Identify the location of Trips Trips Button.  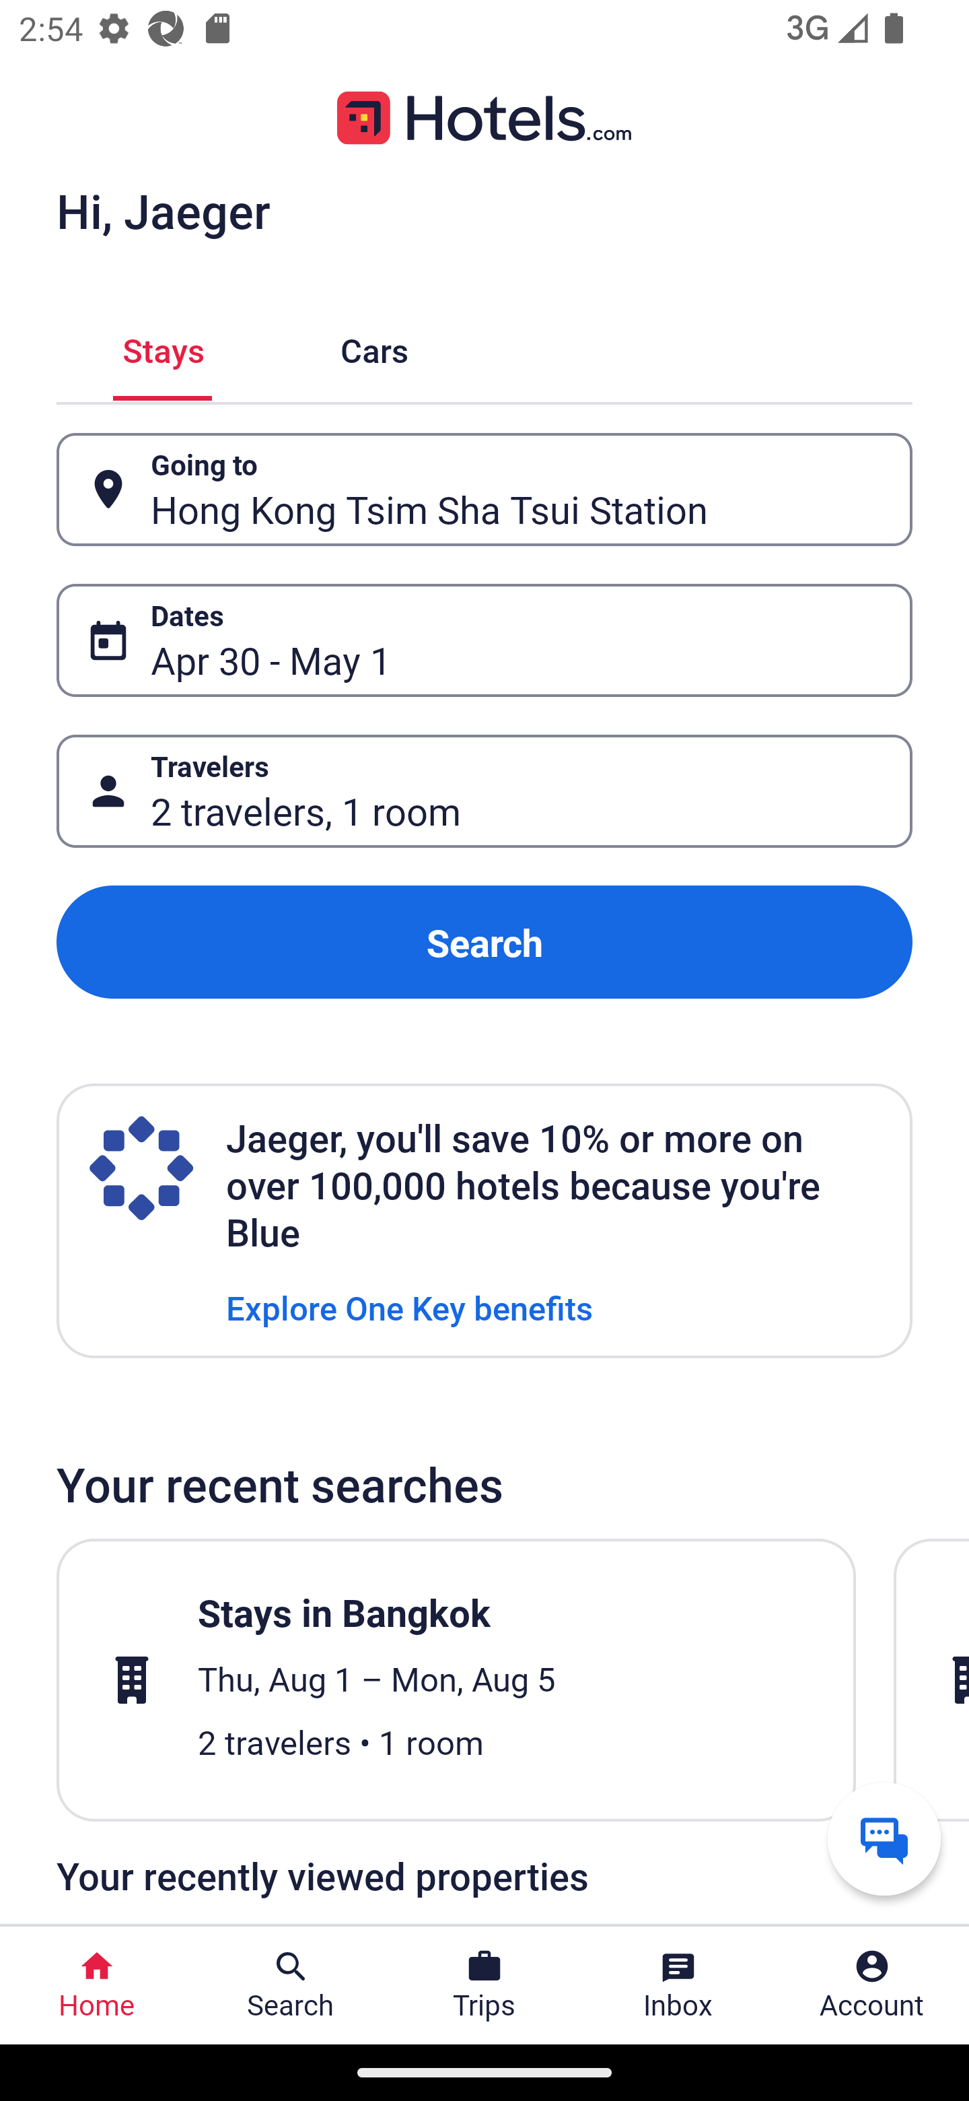
(485, 1985).